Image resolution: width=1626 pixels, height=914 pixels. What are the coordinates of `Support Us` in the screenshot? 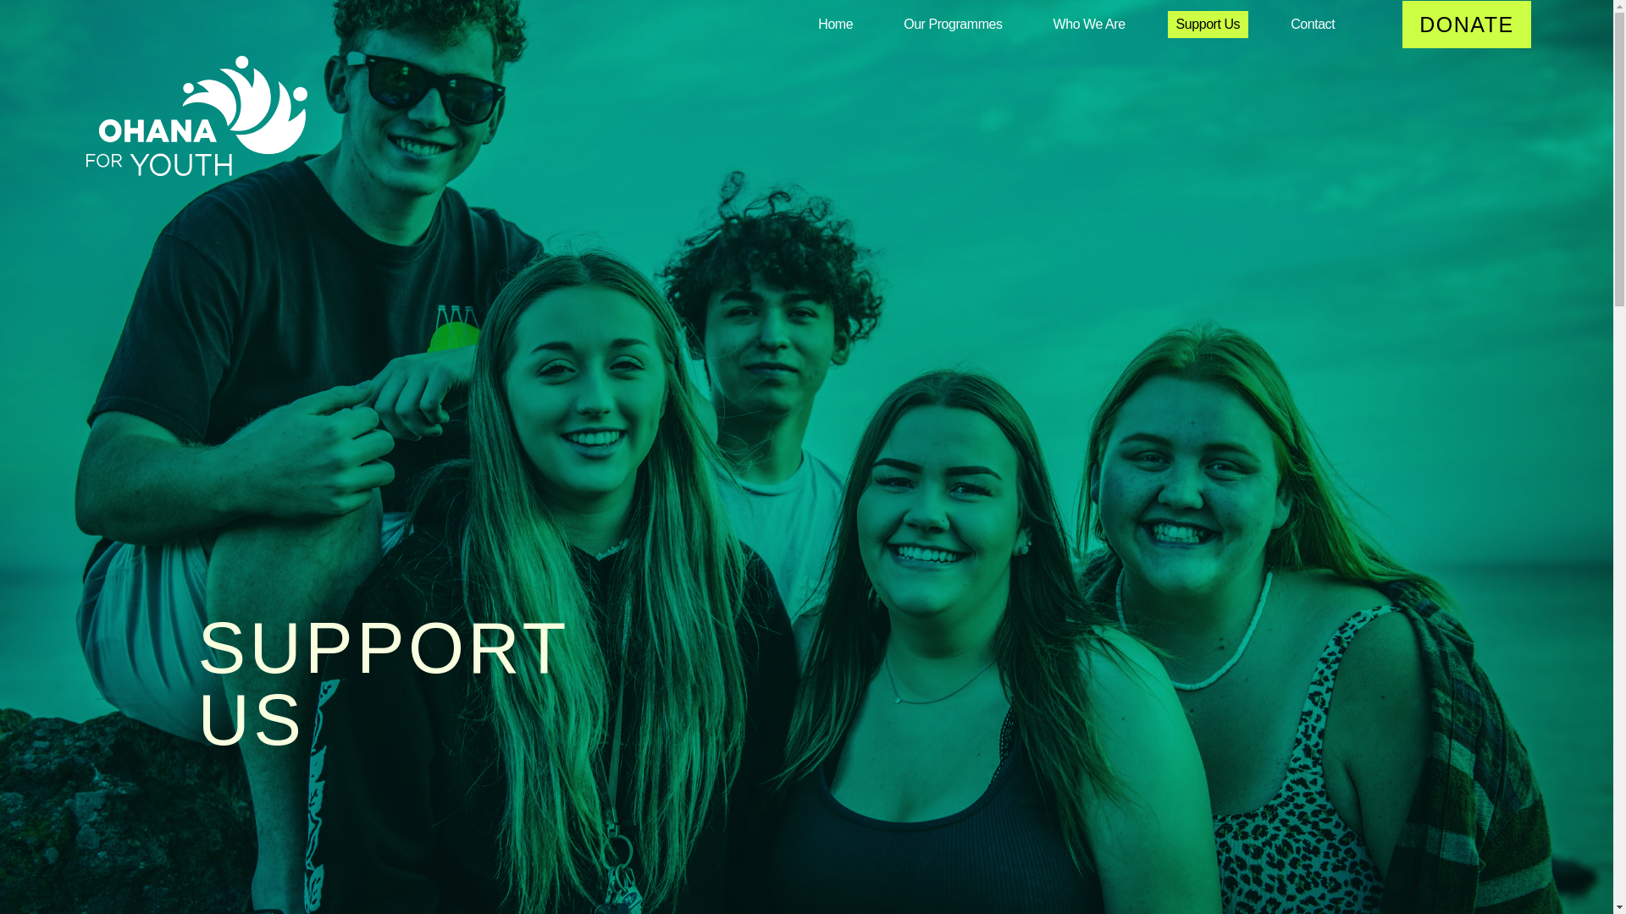 It's located at (1208, 24).